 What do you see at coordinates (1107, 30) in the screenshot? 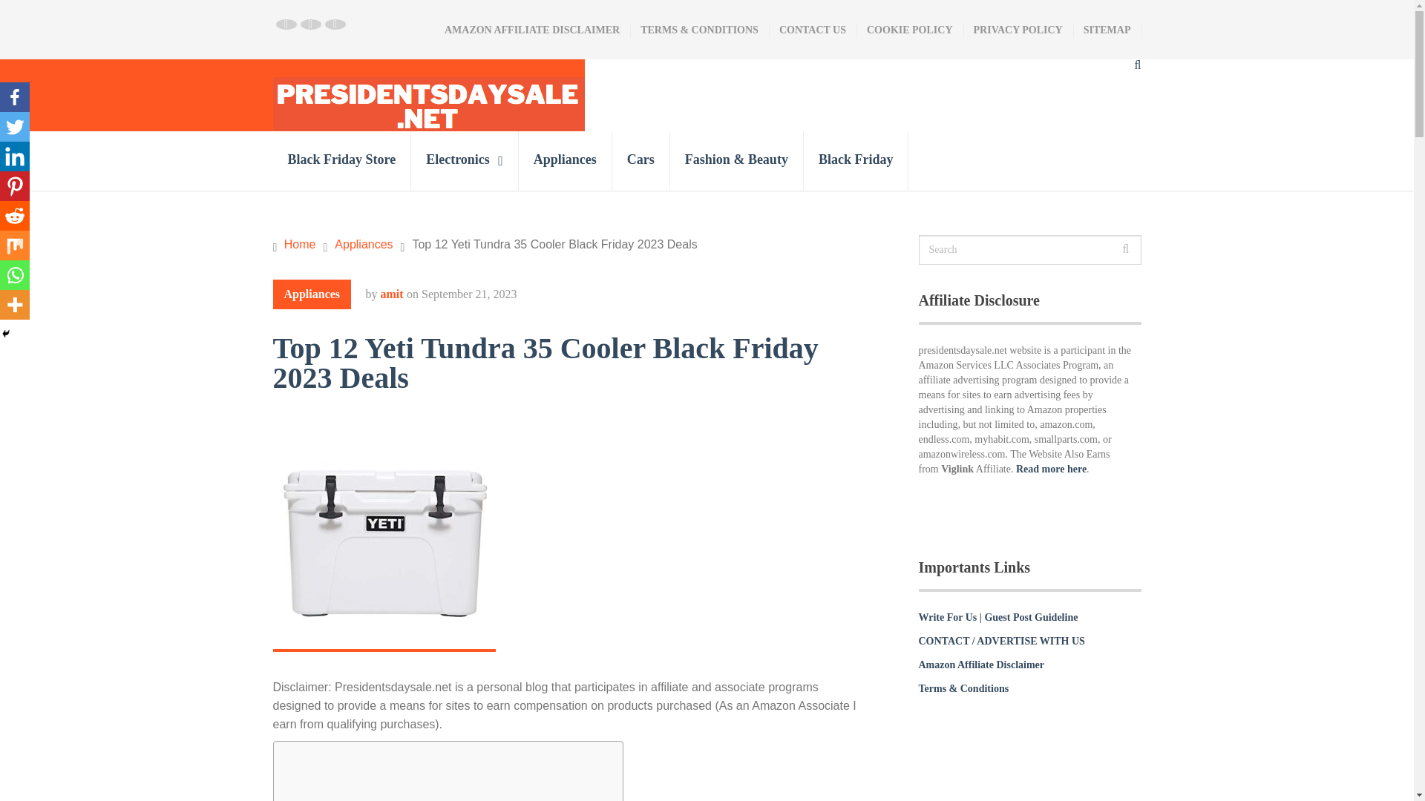
I see `SITEMAP` at bounding box center [1107, 30].